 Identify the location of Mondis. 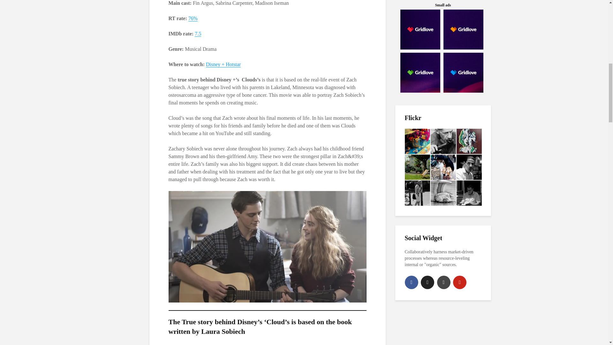
(469, 141).